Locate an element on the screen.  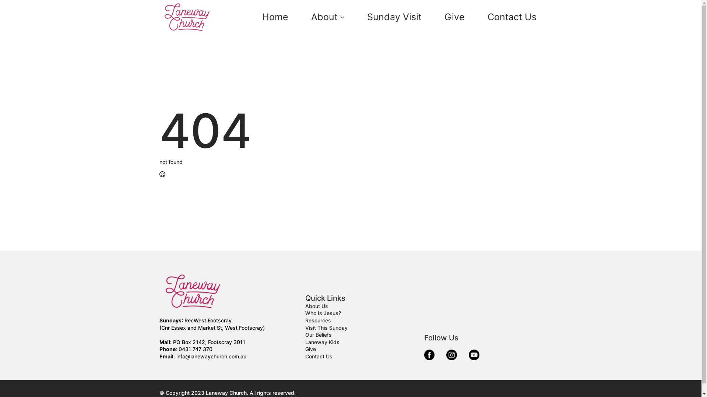
Contact Us is located at coordinates (512, 17).